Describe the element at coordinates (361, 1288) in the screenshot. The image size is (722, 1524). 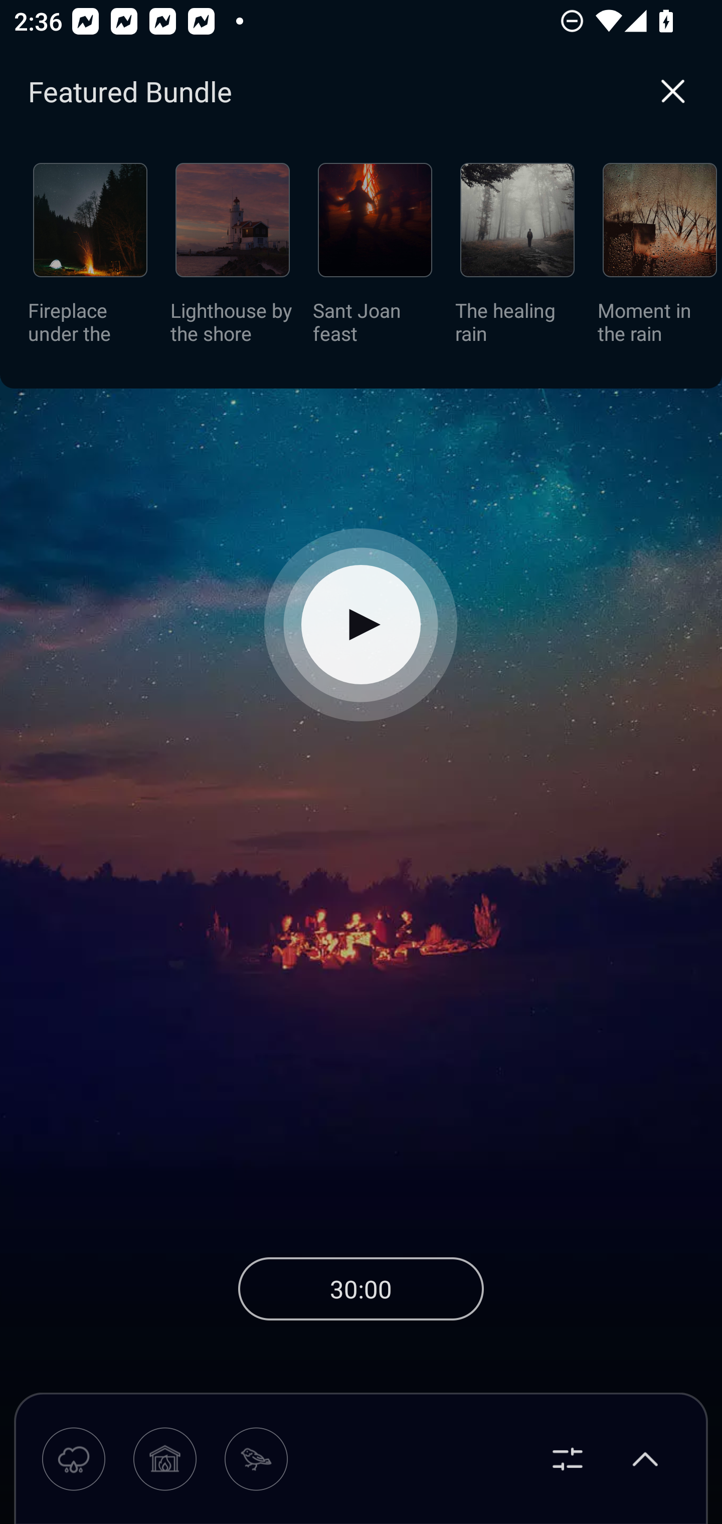
I see `30:00` at that location.